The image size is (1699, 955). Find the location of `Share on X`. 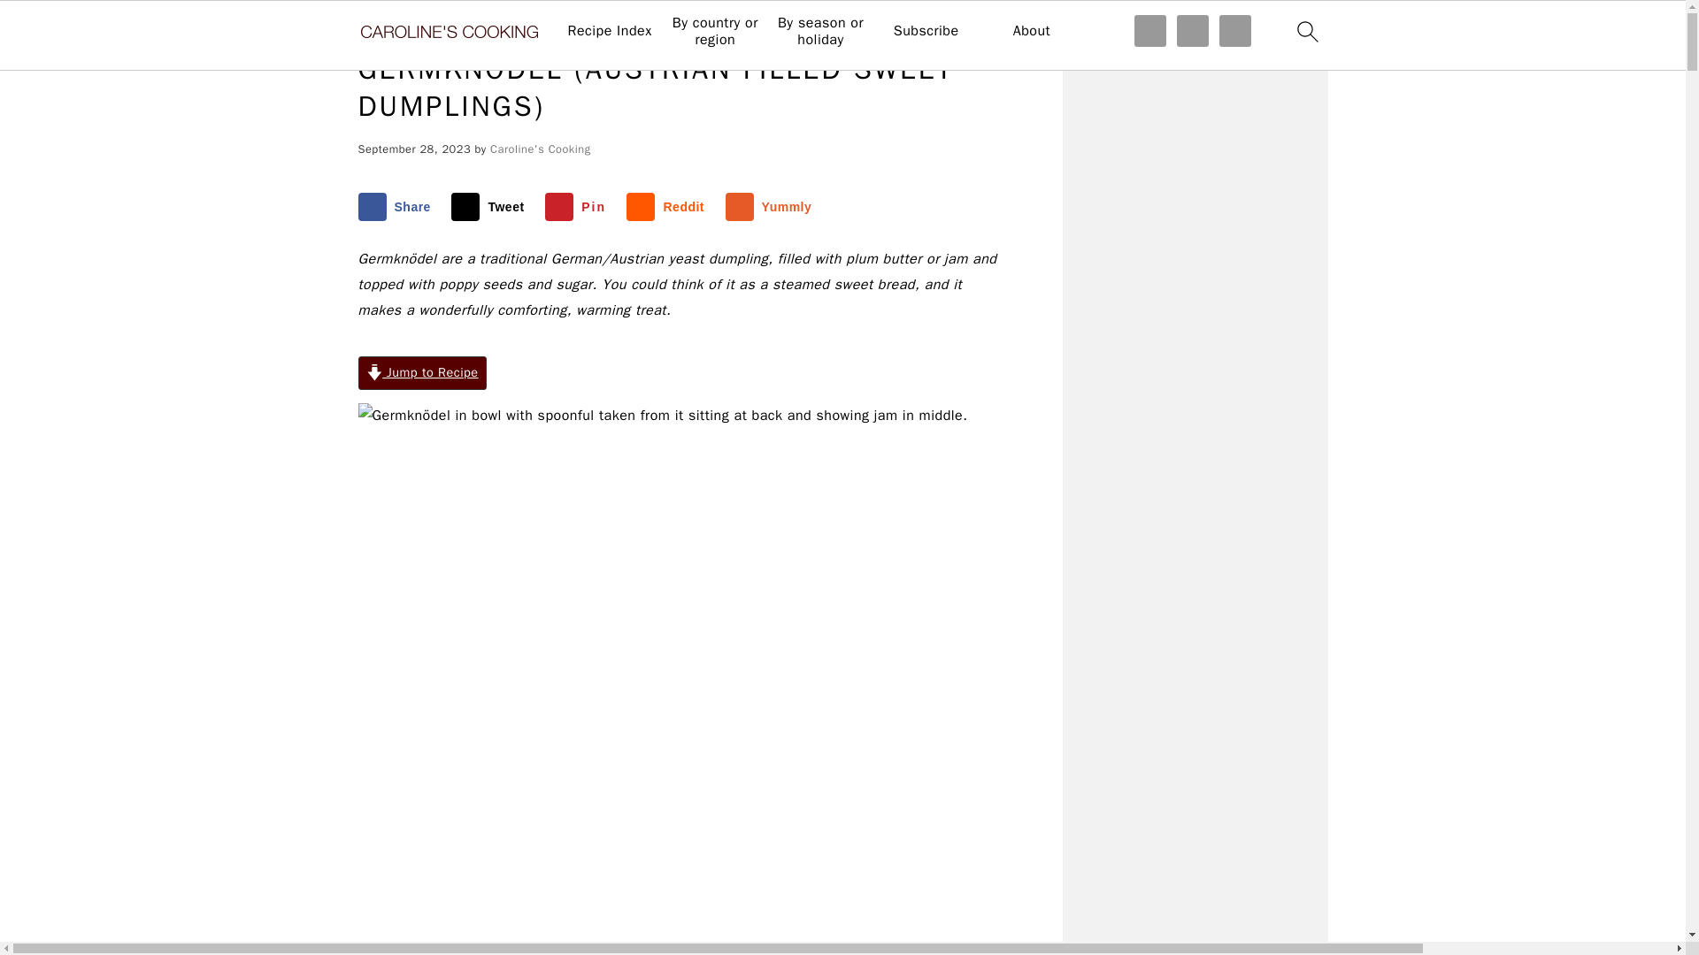

Share on X is located at coordinates (491, 207).